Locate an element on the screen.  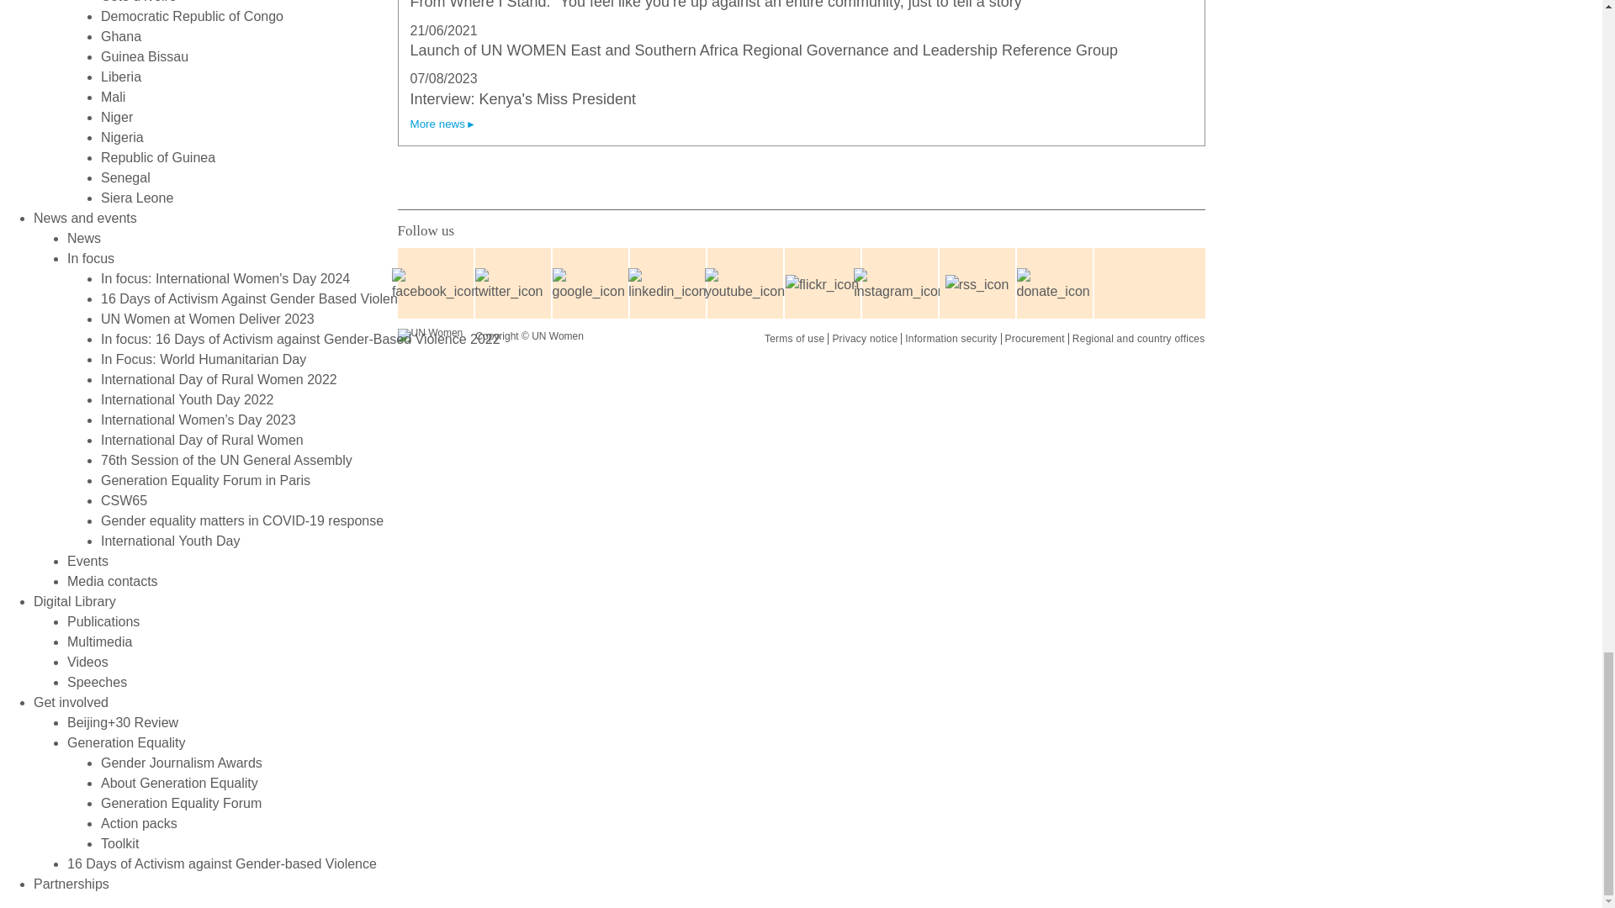
Information security is located at coordinates (950, 339).